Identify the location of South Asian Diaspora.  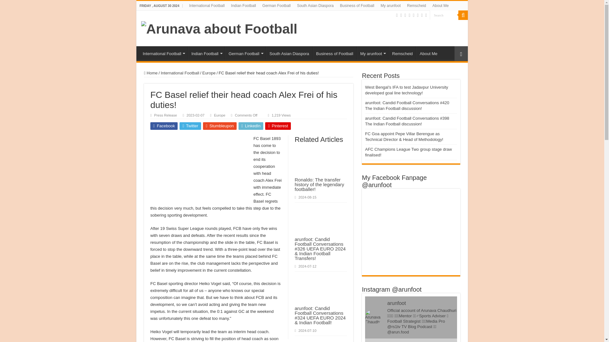
(315, 6).